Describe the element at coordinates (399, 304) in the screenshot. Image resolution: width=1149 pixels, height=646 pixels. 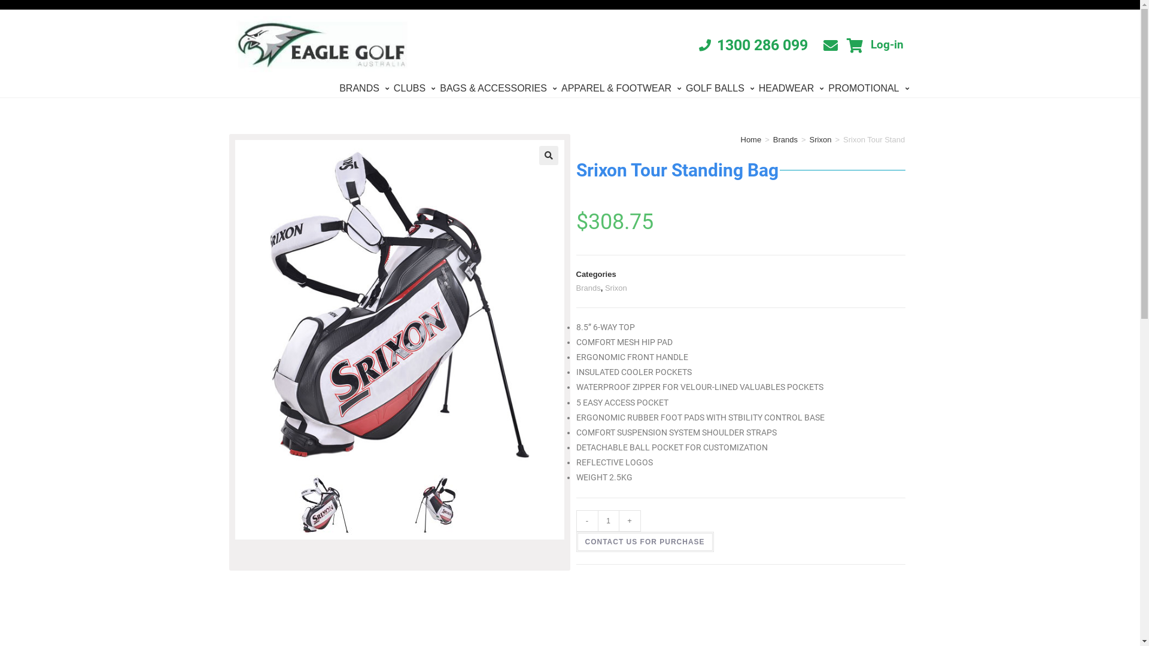
I see `srixon tou rstanding bag-1` at that location.